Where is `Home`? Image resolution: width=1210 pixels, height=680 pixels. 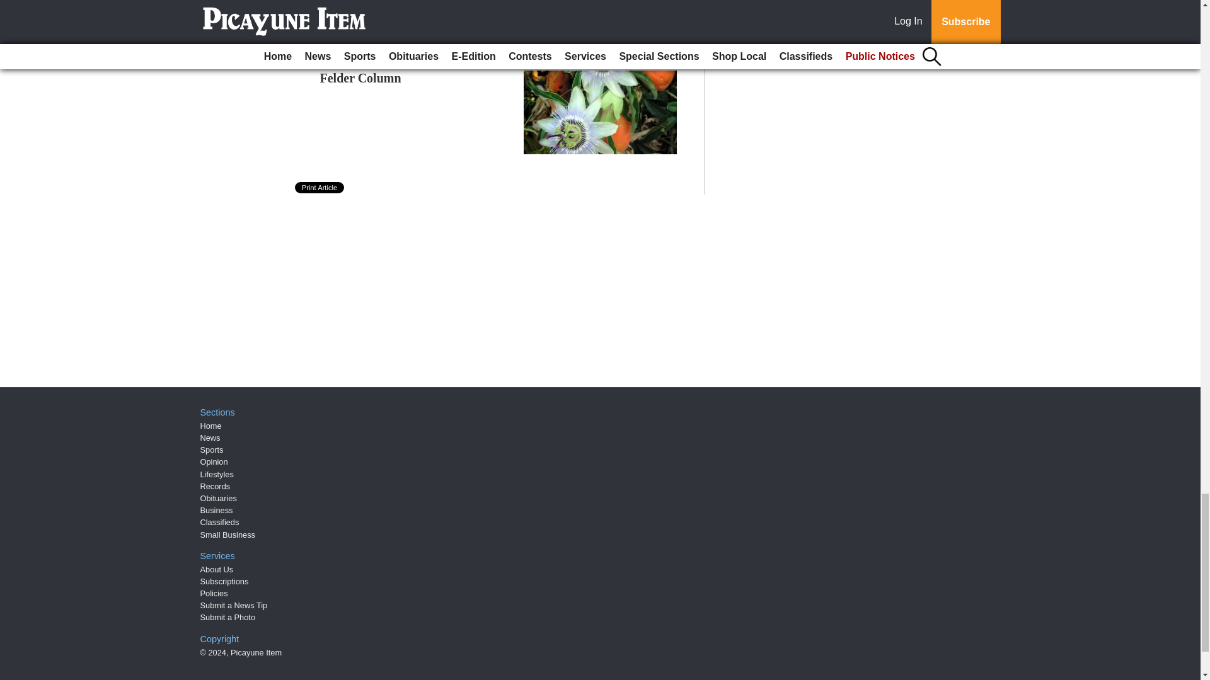 Home is located at coordinates (210, 426).